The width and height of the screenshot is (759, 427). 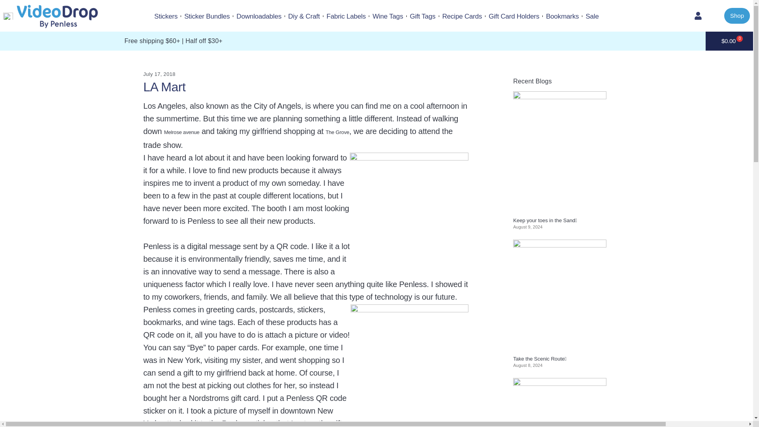 What do you see at coordinates (159, 74) in the screenshot?
I see `July 17, 2018` at bounding box center [159, 74].